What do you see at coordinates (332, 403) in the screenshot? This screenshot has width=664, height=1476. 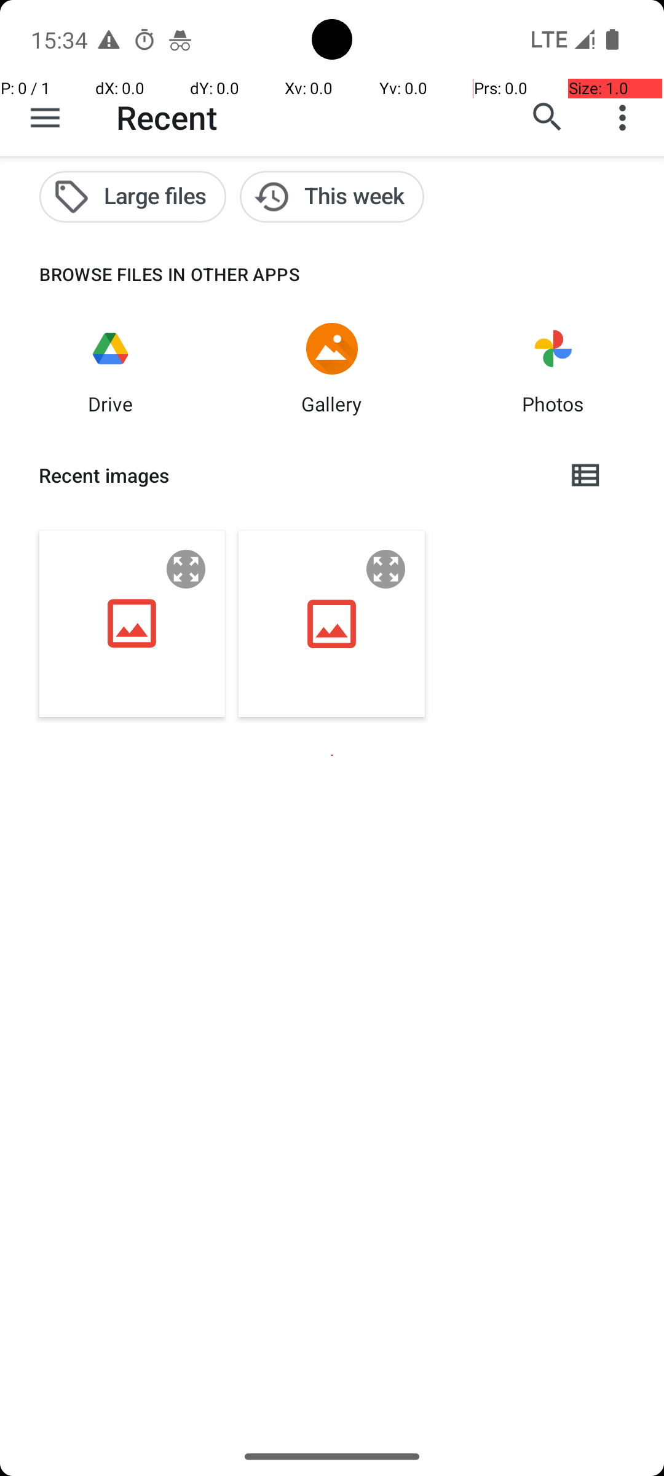 I see `Gallery` at bounding box center [332, 403].